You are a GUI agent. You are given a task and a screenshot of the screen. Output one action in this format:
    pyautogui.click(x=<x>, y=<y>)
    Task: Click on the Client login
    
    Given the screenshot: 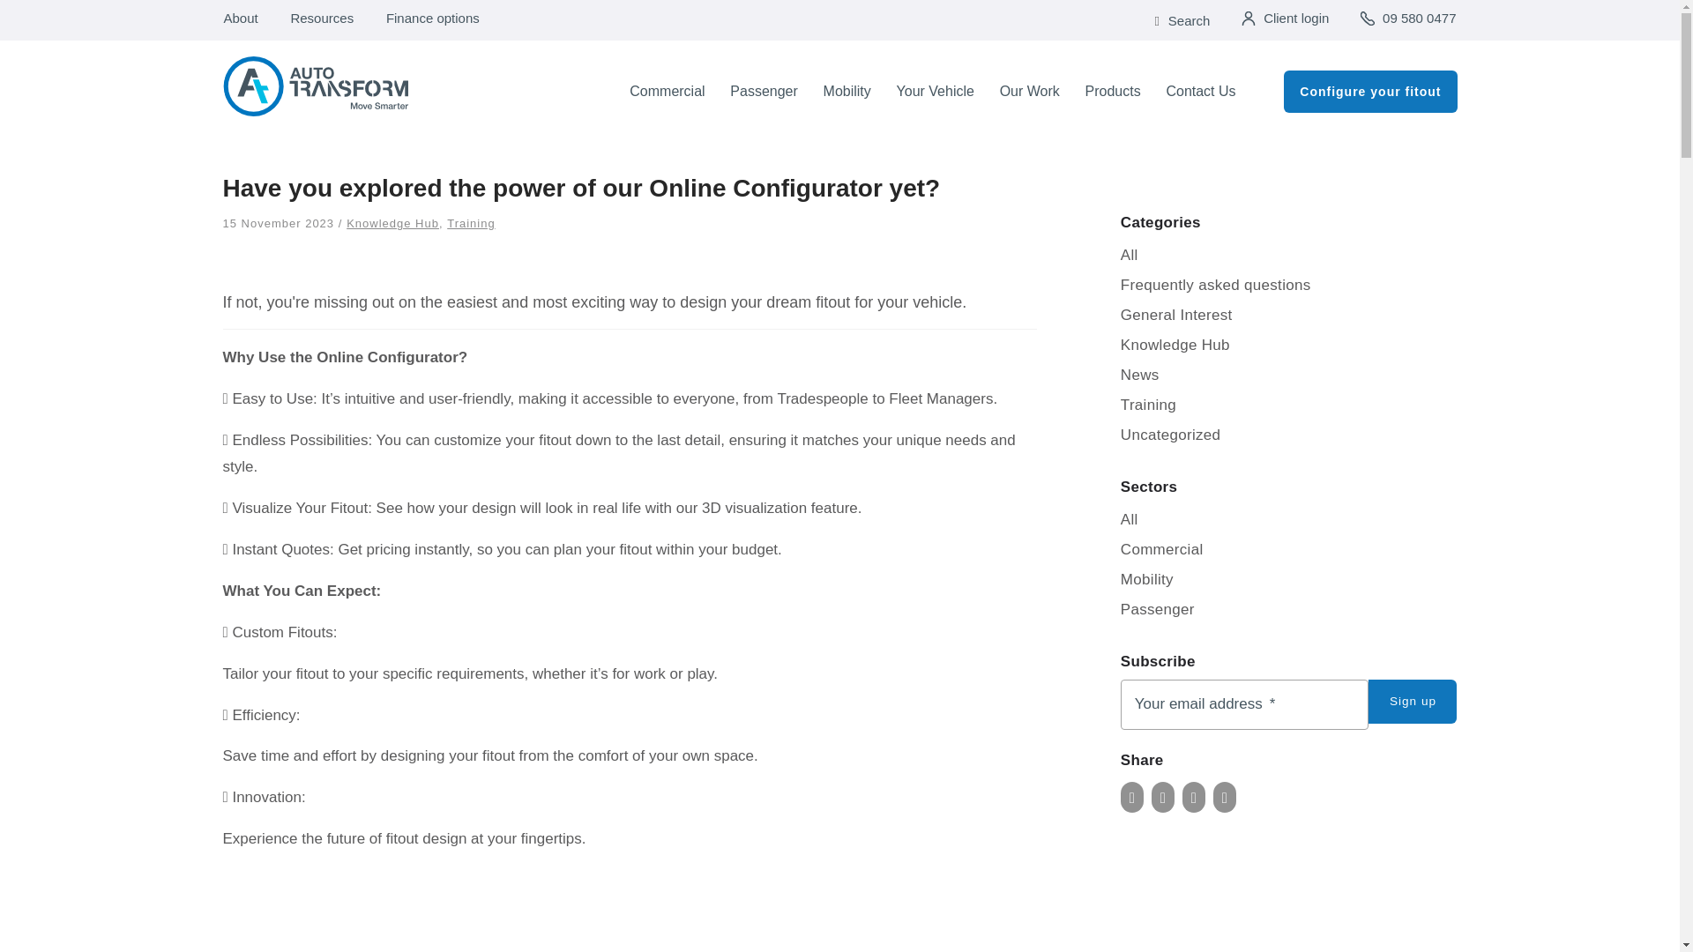 What is the action you would take?
    pyautogui.click(x=1296, y=19)
    